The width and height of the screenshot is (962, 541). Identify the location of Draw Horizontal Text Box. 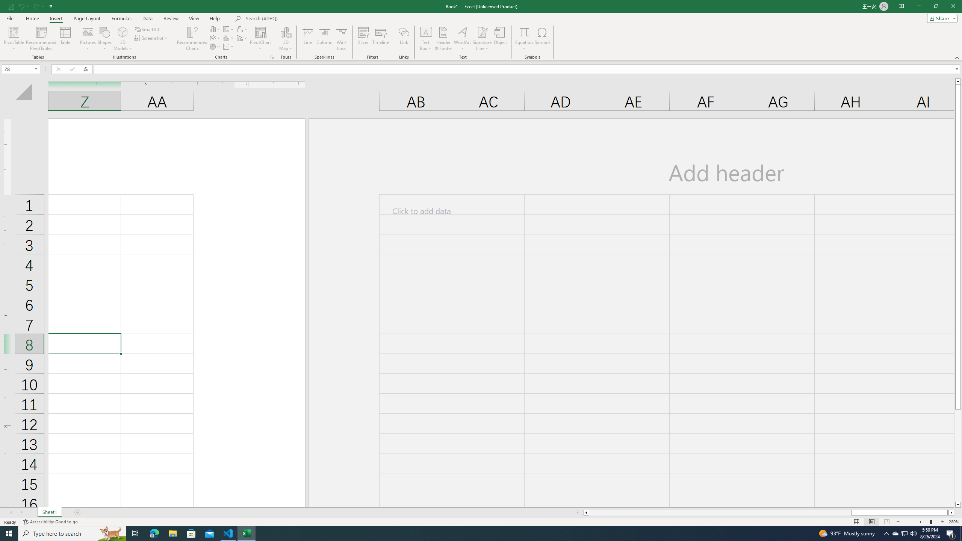
(425, 32).